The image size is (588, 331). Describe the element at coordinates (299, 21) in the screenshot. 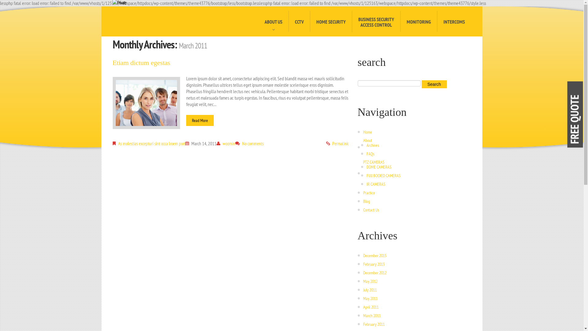

I see `CCTV` at that location.